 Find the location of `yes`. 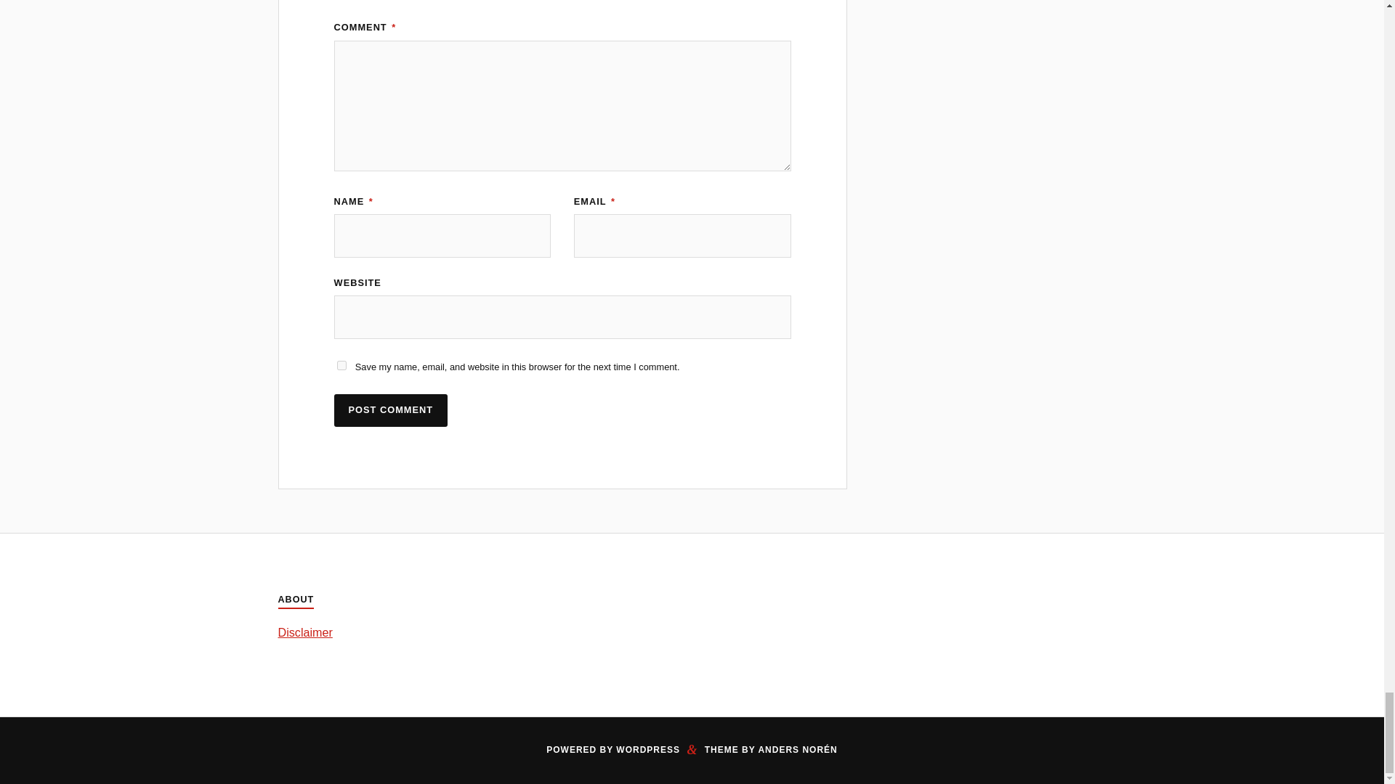

yes is located at coordinates (341, 364).